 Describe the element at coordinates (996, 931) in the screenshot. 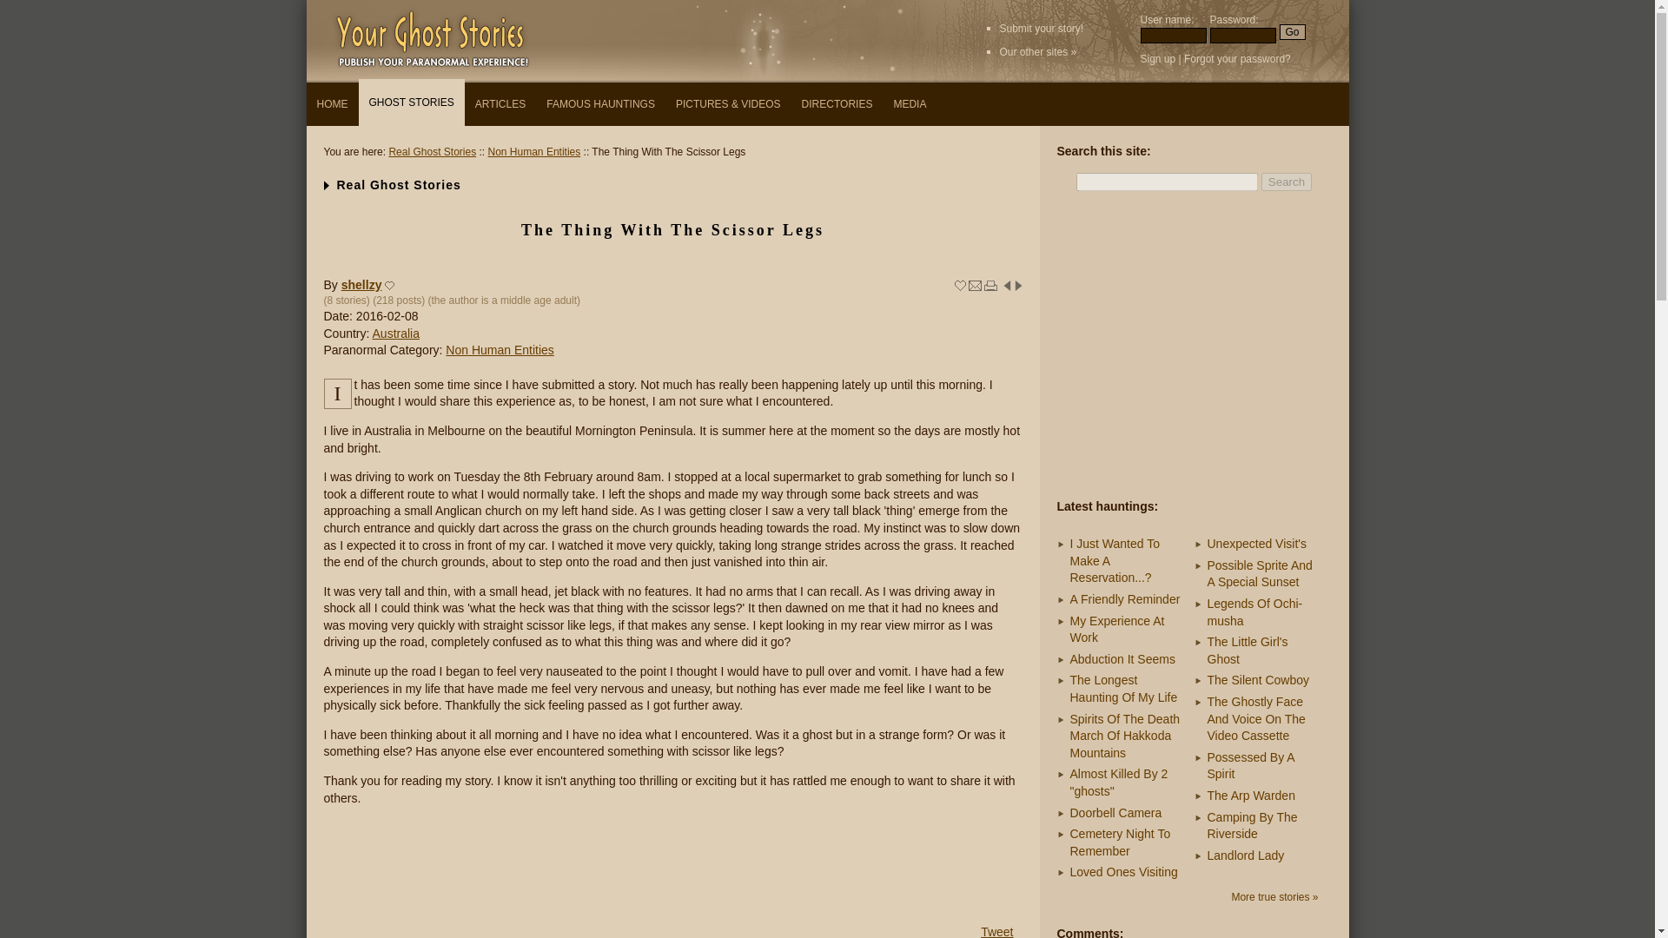

I see `Tweet` at that location.